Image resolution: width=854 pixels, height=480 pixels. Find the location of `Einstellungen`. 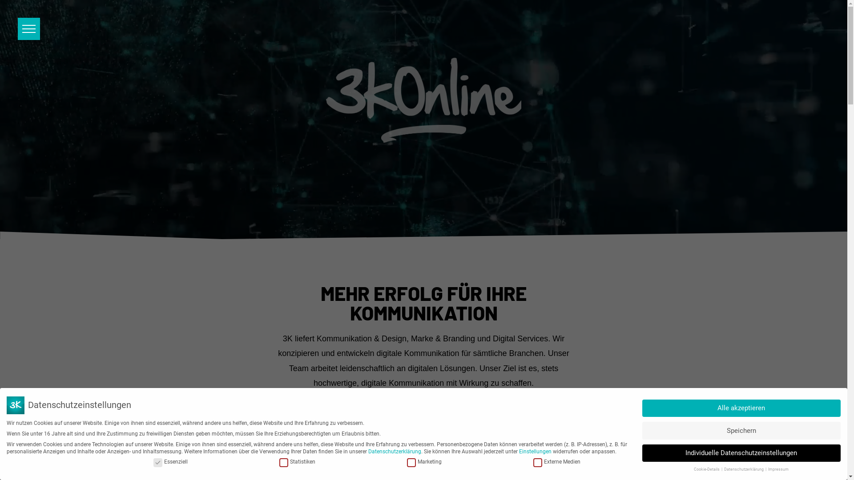

Einstellungen is located at coordinates (536, 452).